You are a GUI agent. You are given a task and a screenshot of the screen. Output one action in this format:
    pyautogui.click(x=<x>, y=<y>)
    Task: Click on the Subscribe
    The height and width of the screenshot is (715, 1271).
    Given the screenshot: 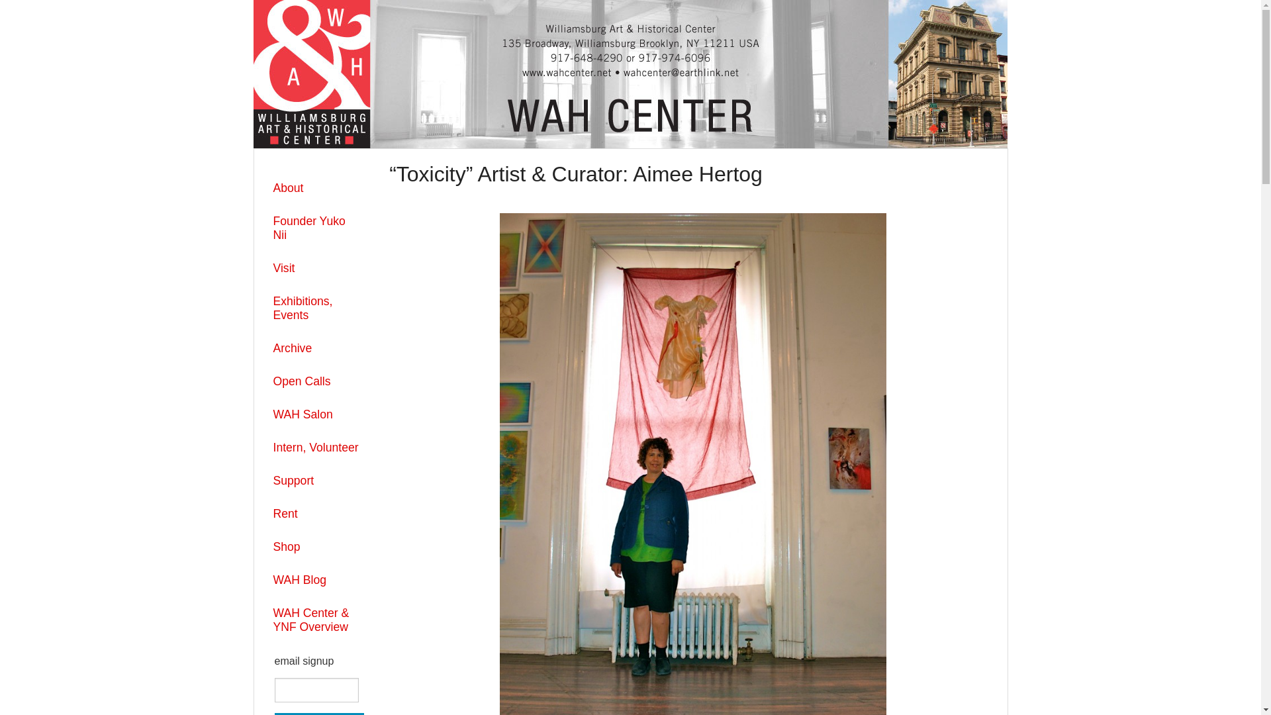 What is the action you would take?
    pyautogui.click(x=319, y=714)
    